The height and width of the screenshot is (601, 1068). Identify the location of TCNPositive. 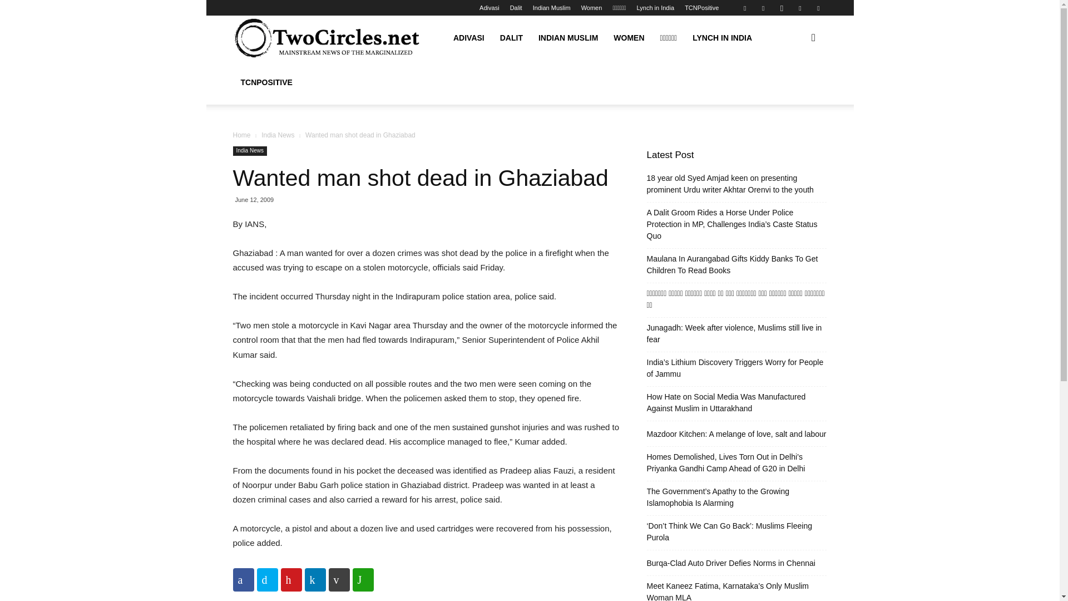
(701, 8).